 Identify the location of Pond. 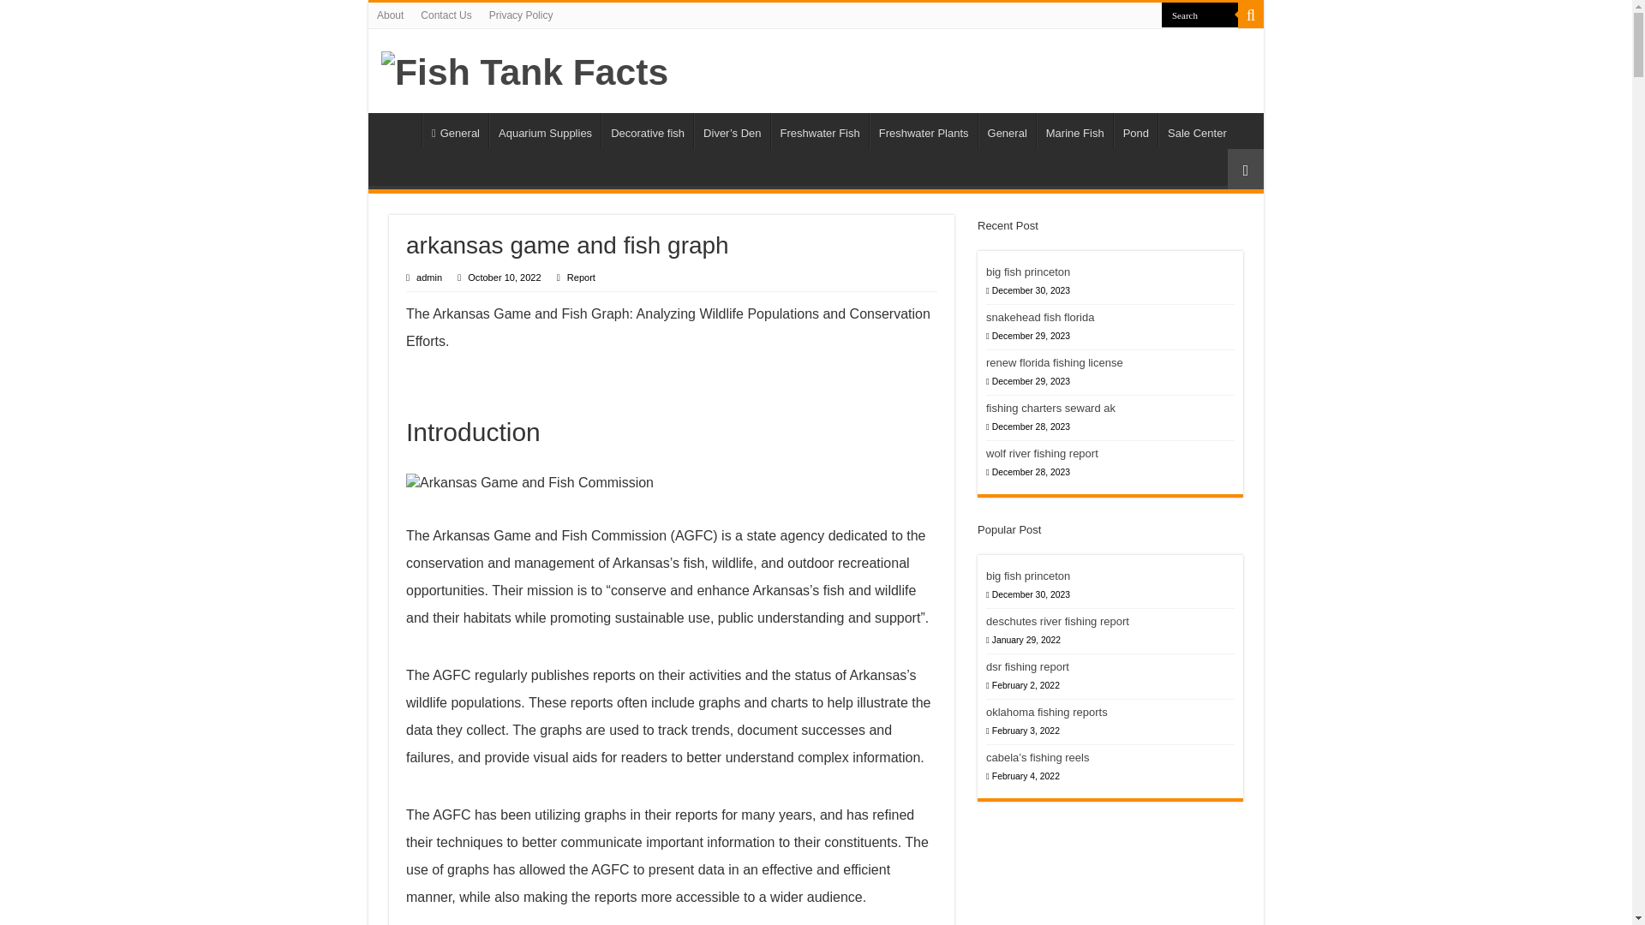
(1135, 130).